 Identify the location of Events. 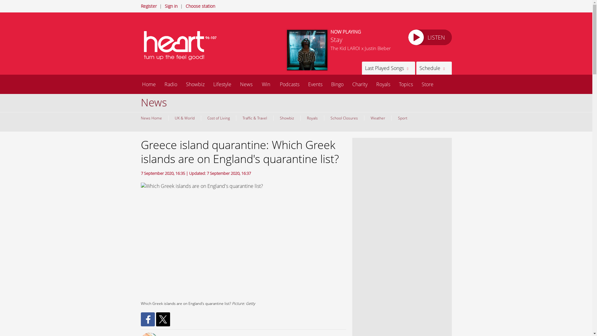
(315, 84).